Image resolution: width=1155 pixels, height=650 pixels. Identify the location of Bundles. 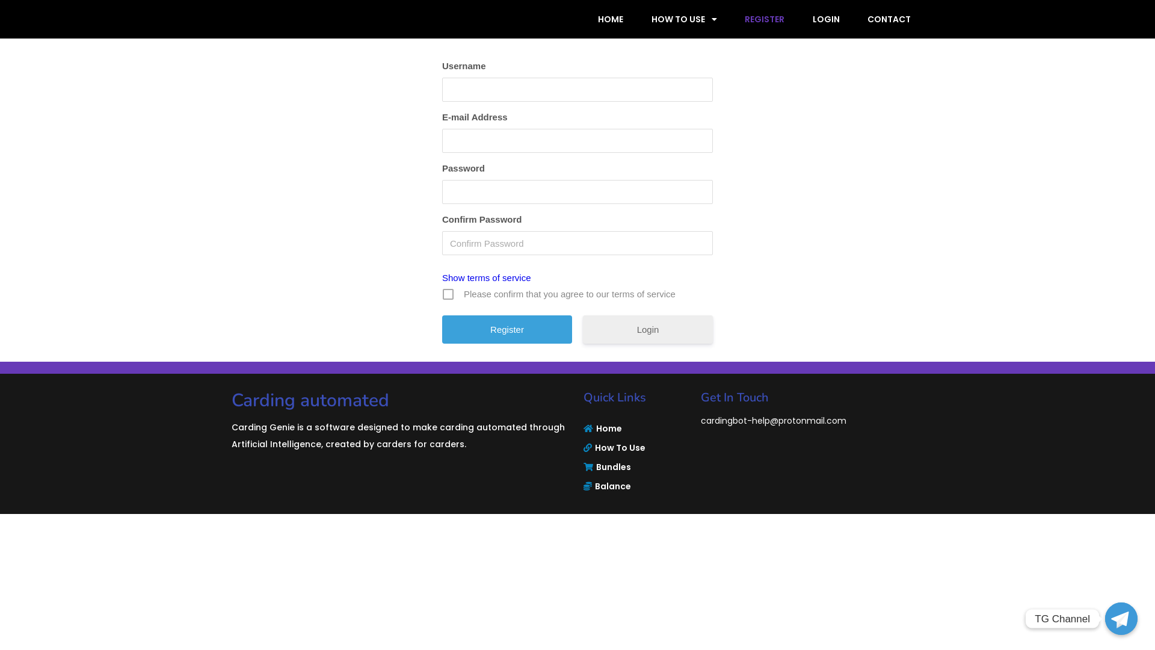
(636, 467).